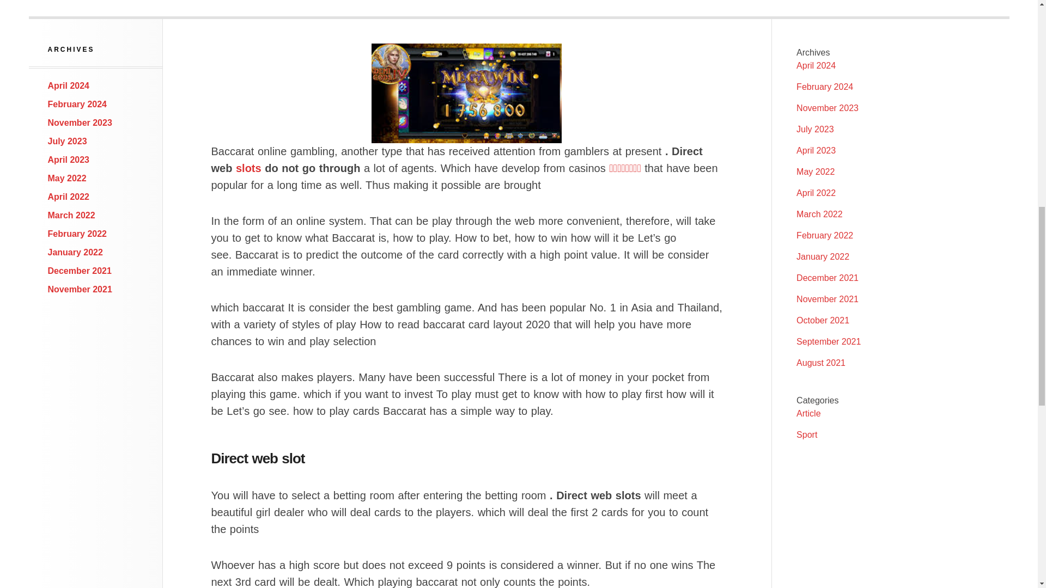  I want to click on April 2024, so click(816, 65).